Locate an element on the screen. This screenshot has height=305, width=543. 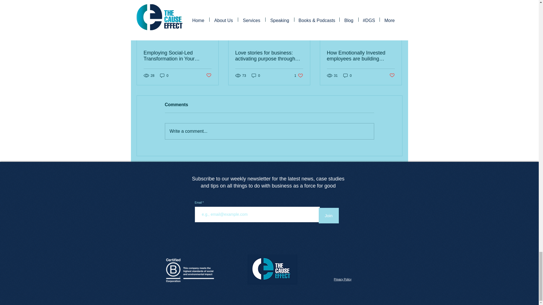
0 is located at coordinates (164, 75).